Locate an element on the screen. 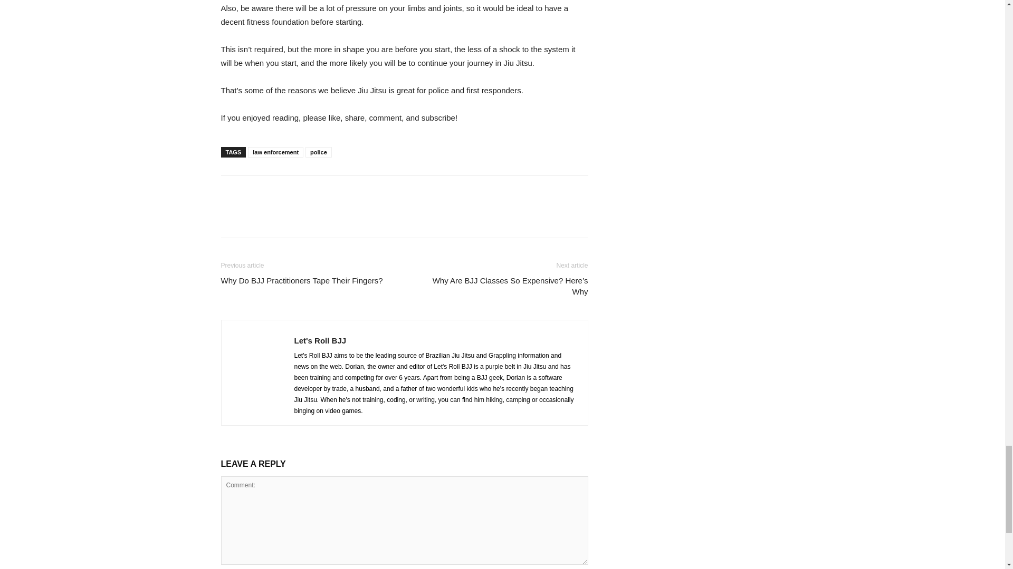  police is located at coordinates (319, 152).